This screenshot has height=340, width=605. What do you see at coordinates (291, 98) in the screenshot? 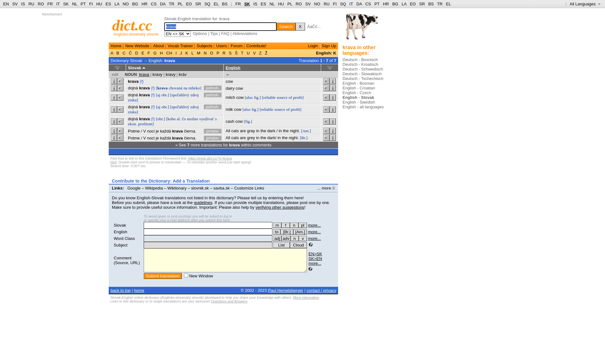
I see `of` at bounding box center [291, 98].